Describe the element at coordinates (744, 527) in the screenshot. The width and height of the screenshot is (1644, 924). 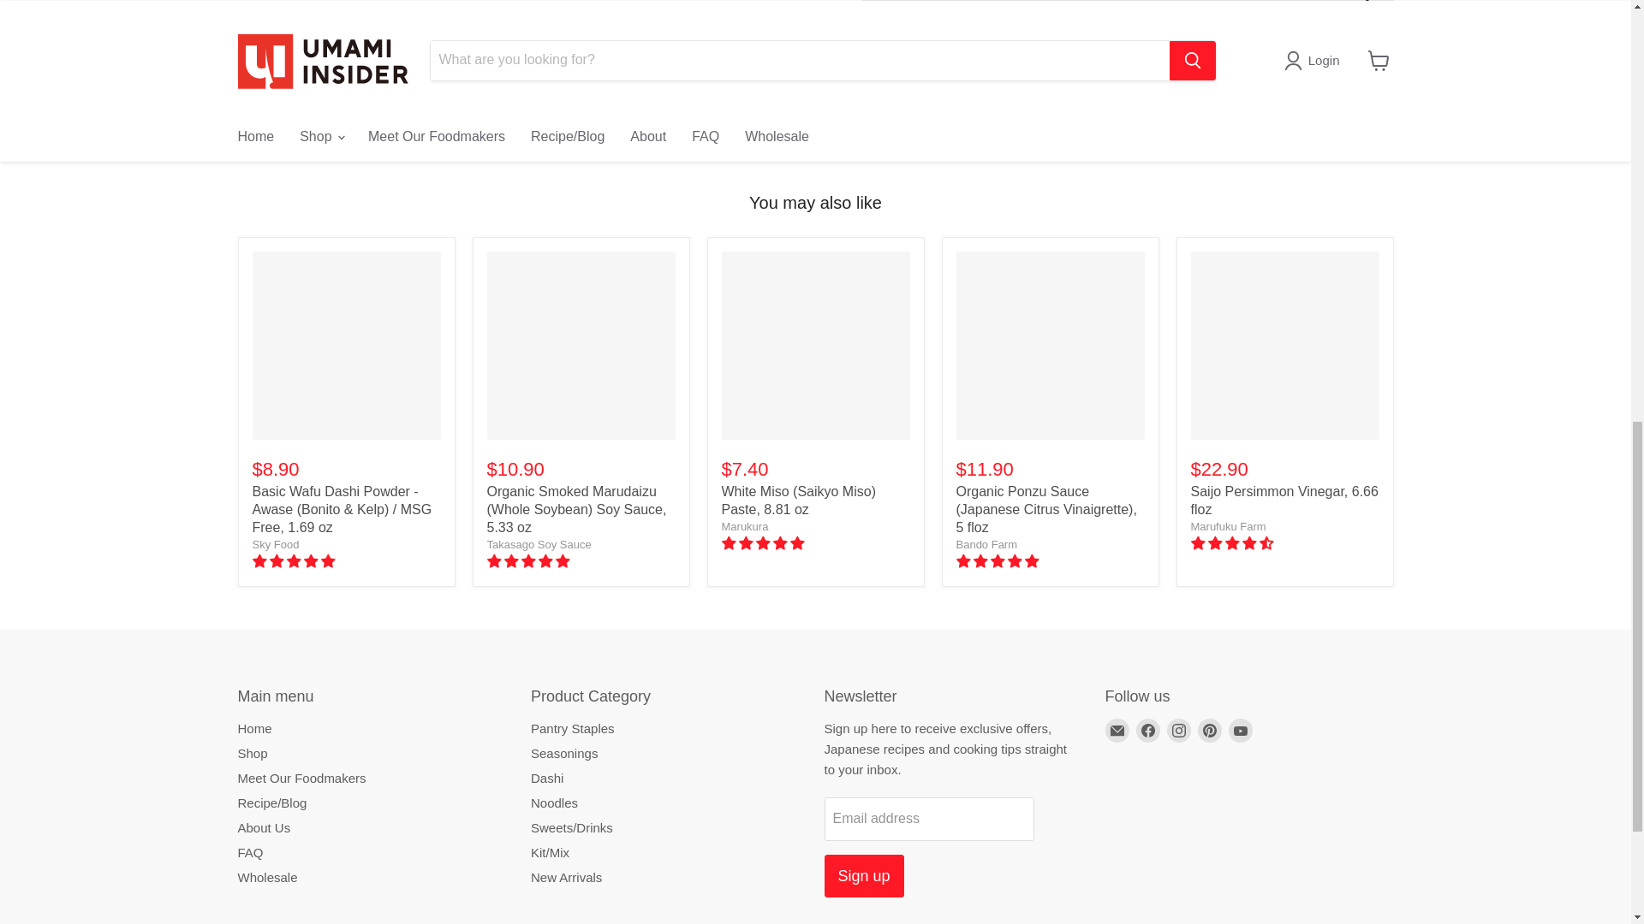
I see `Marukura` at that location.